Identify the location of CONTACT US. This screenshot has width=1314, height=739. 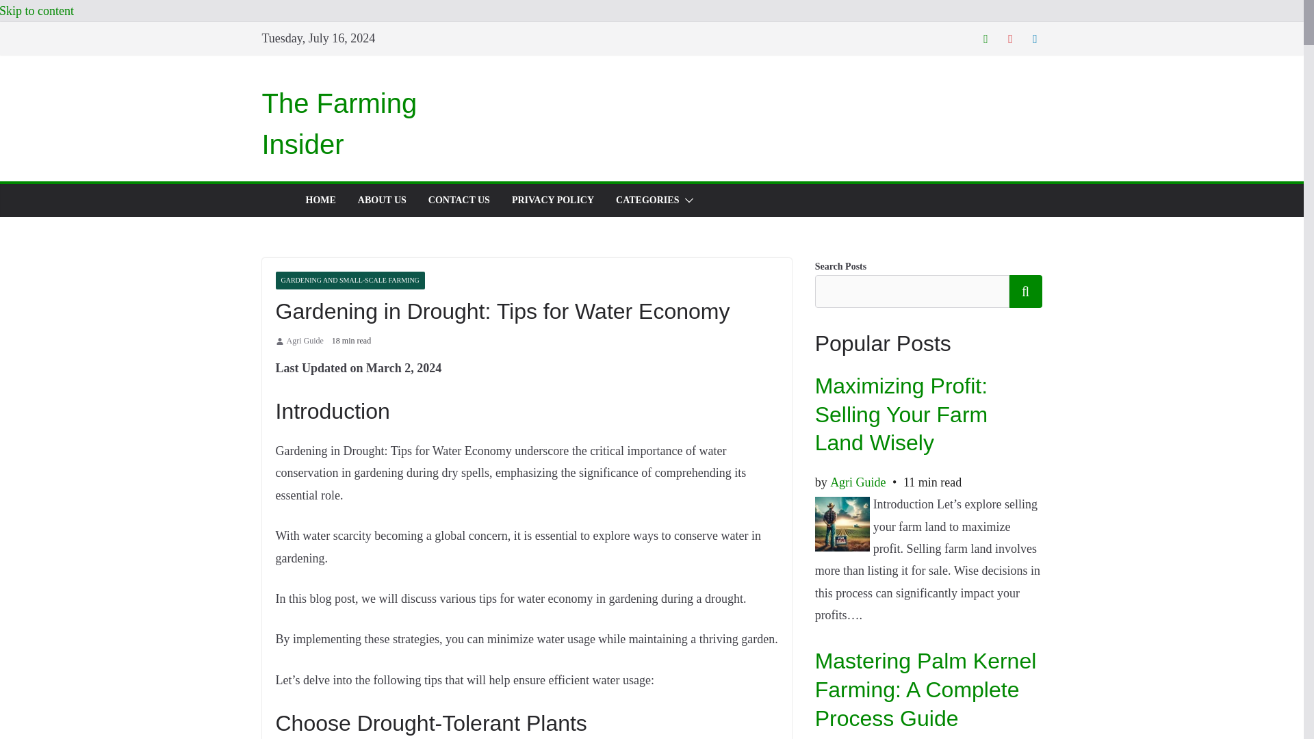
(459, 200).